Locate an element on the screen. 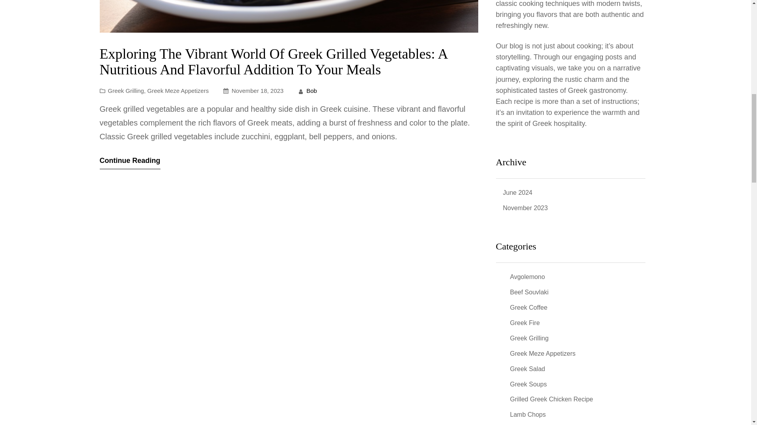 The image size is (757, 425). Greek Grilling is located at coordinates (126, 91).